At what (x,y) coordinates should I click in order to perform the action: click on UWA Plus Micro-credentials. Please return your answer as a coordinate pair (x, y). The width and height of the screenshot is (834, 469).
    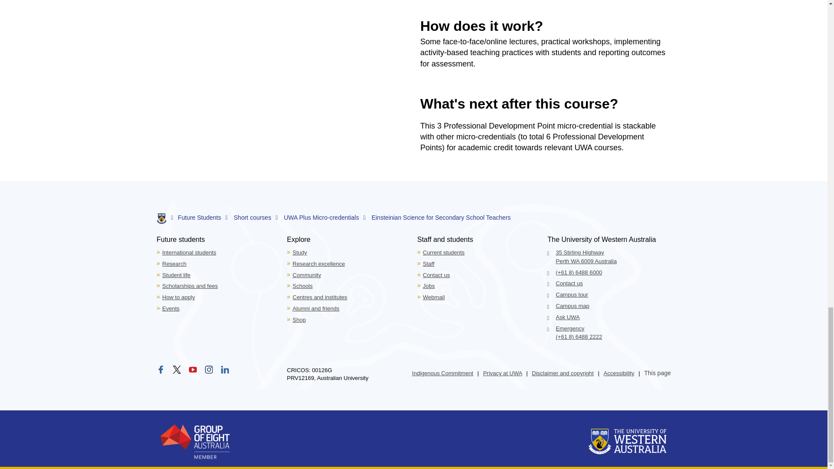
    Looking at the image, I should click on (324, 217).